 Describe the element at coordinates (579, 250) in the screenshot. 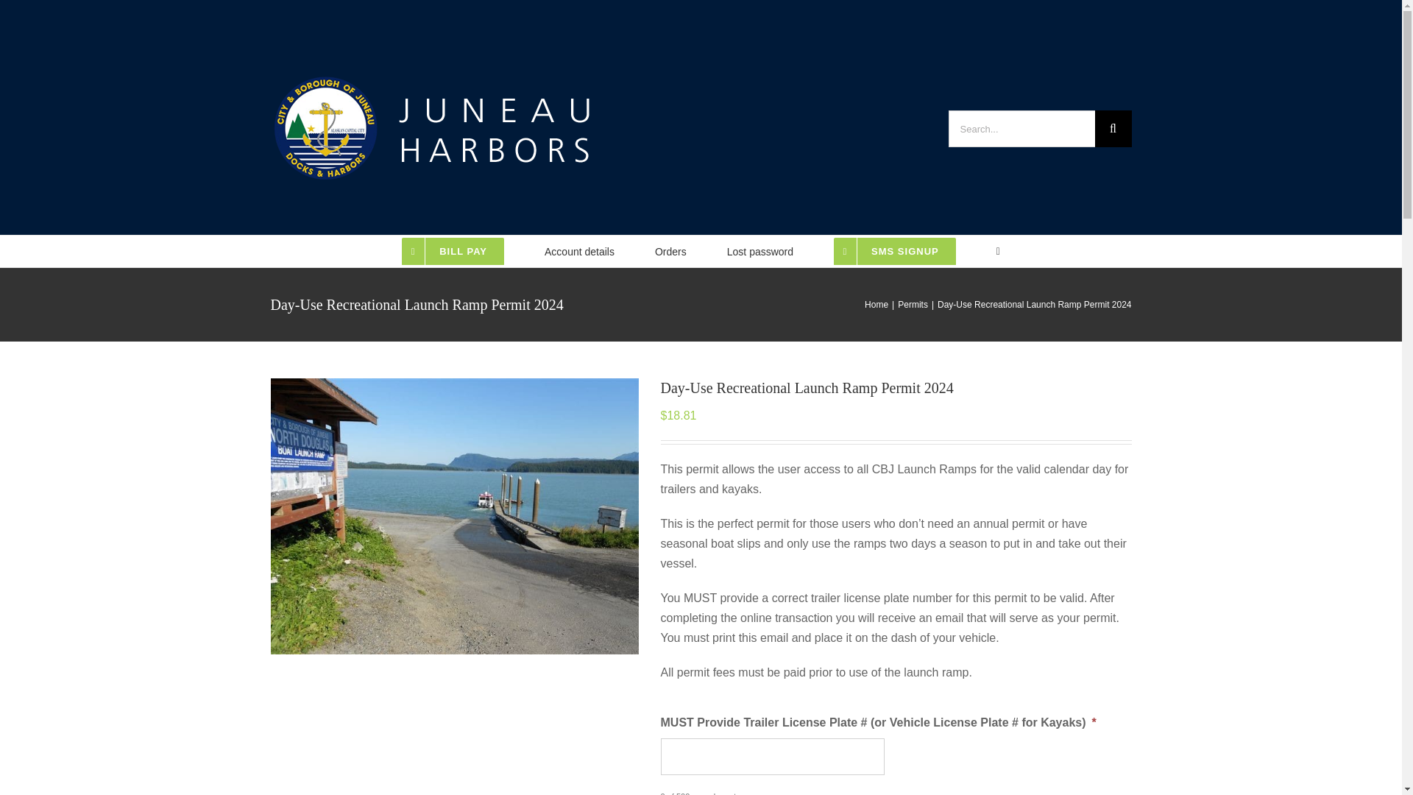

I see `Account details` at that location.